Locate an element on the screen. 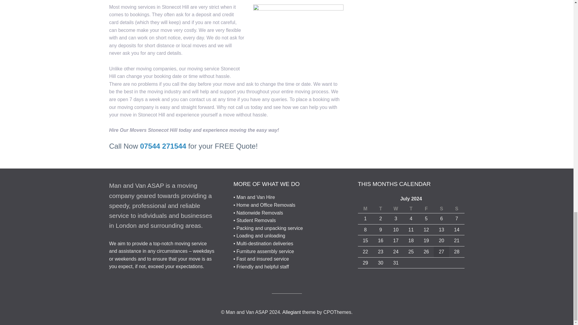  Thursday is located at coordinates (411, 209).